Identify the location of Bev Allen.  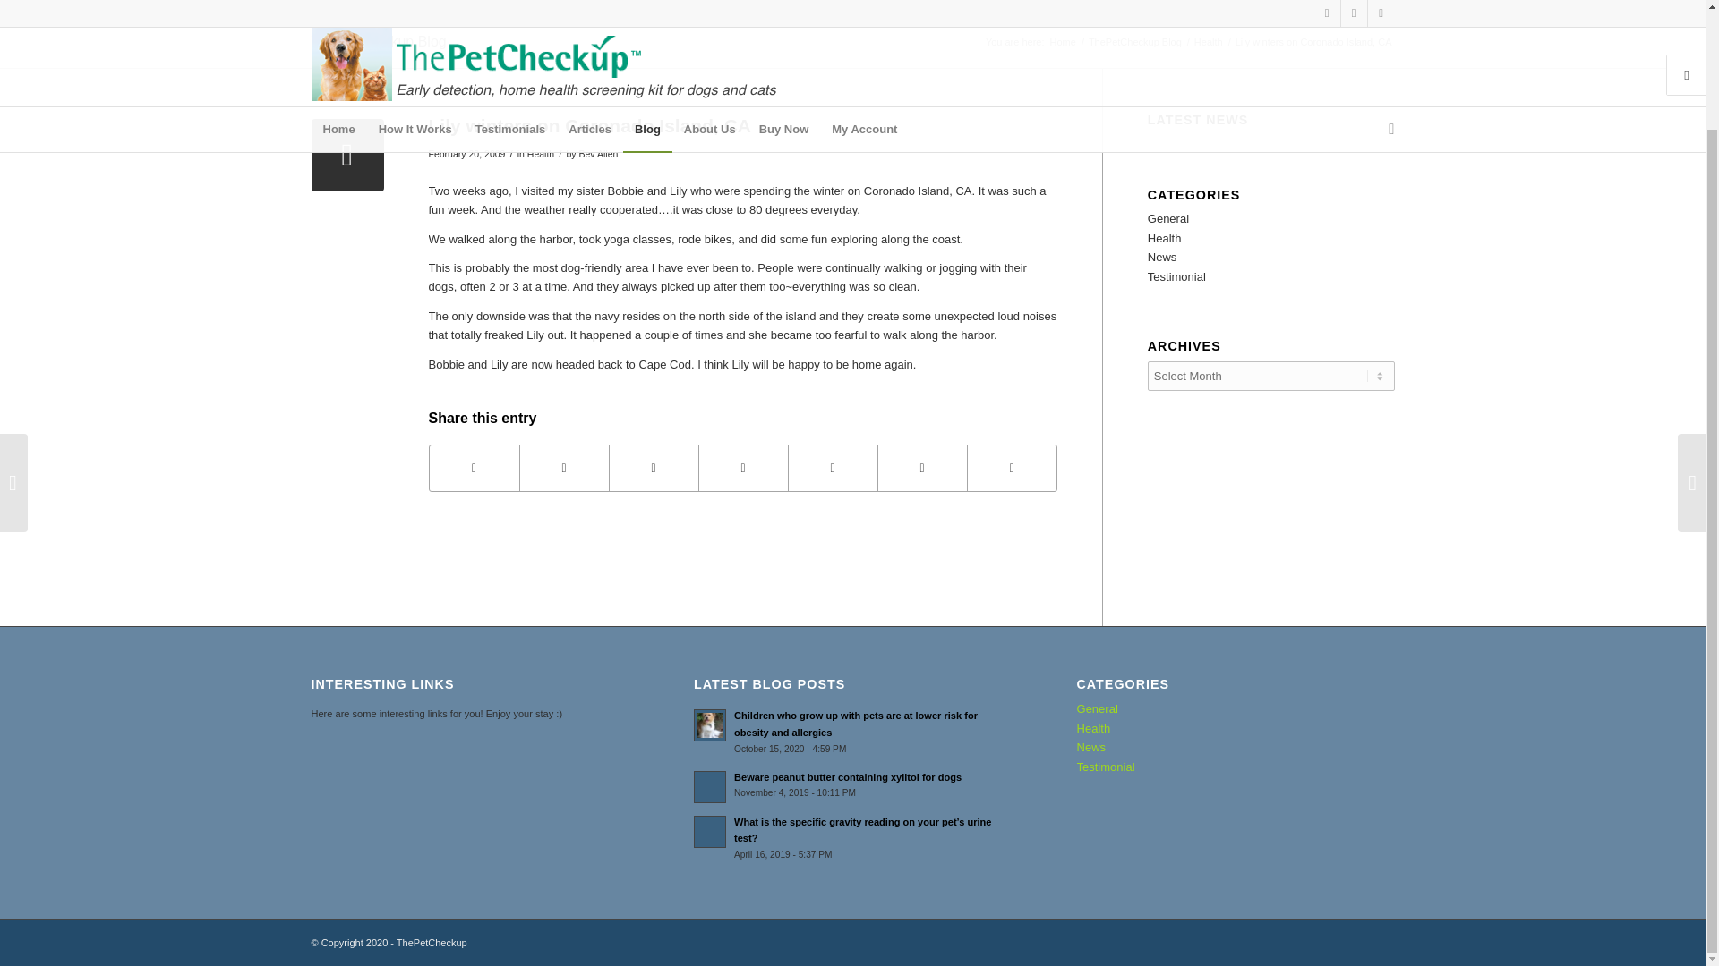
(597, 154).